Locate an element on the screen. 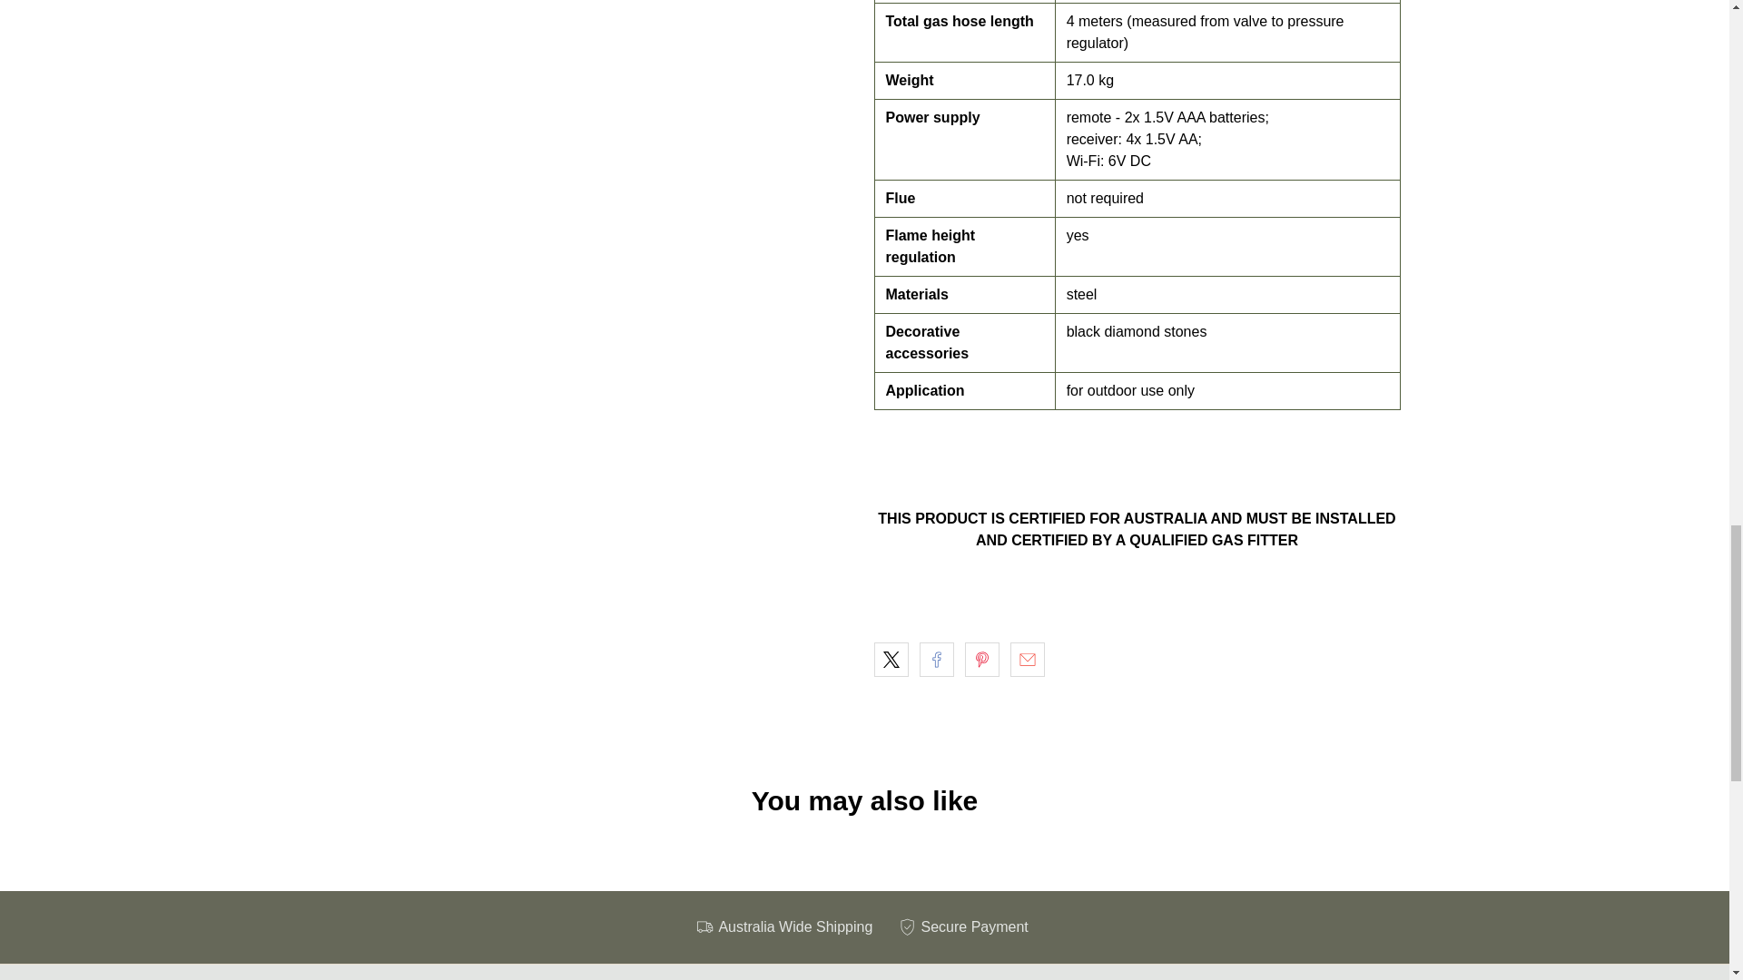 This screenshot has height=980, width=1743. Share this on X is located at coordinates (890, 660).